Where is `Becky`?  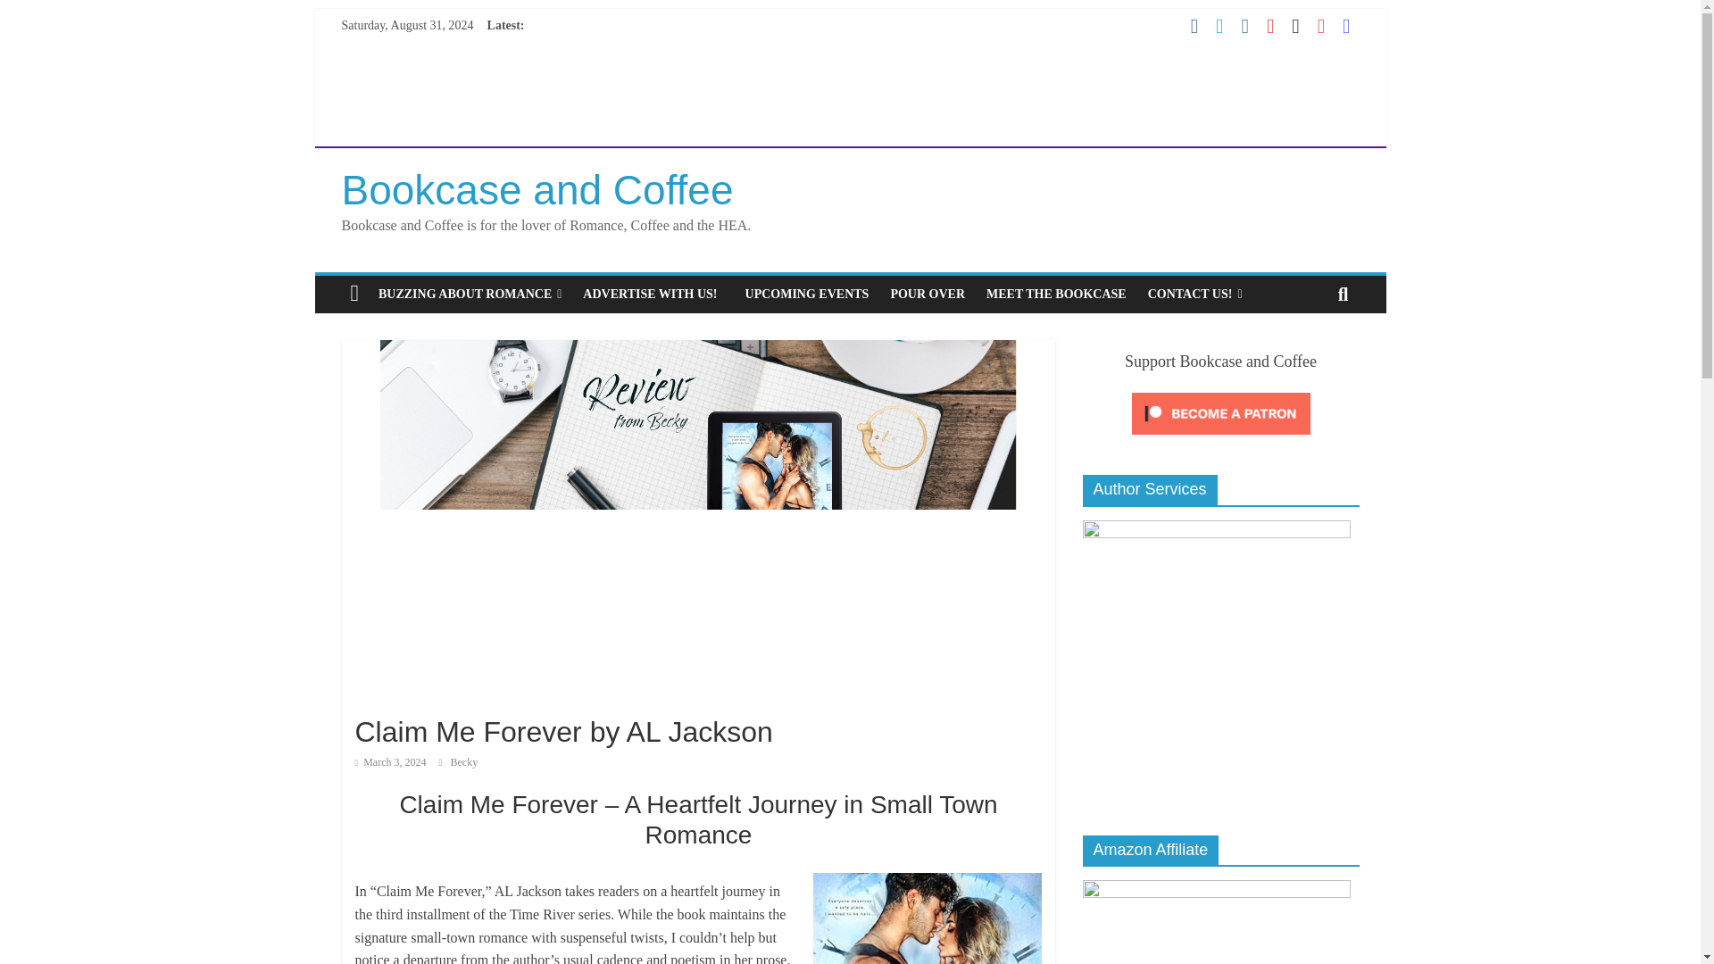 Becky is located at coordinates (464, 761).